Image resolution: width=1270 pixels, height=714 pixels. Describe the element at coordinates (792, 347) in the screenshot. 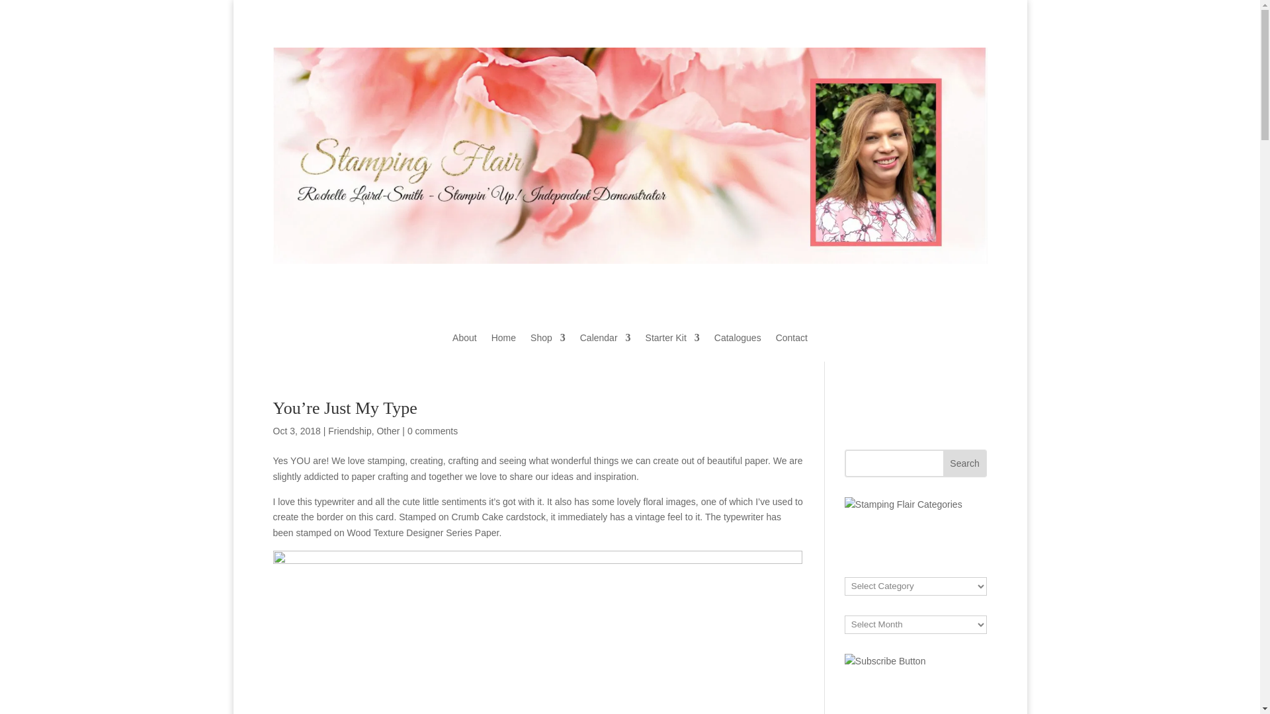

I see `Contact` at that location.